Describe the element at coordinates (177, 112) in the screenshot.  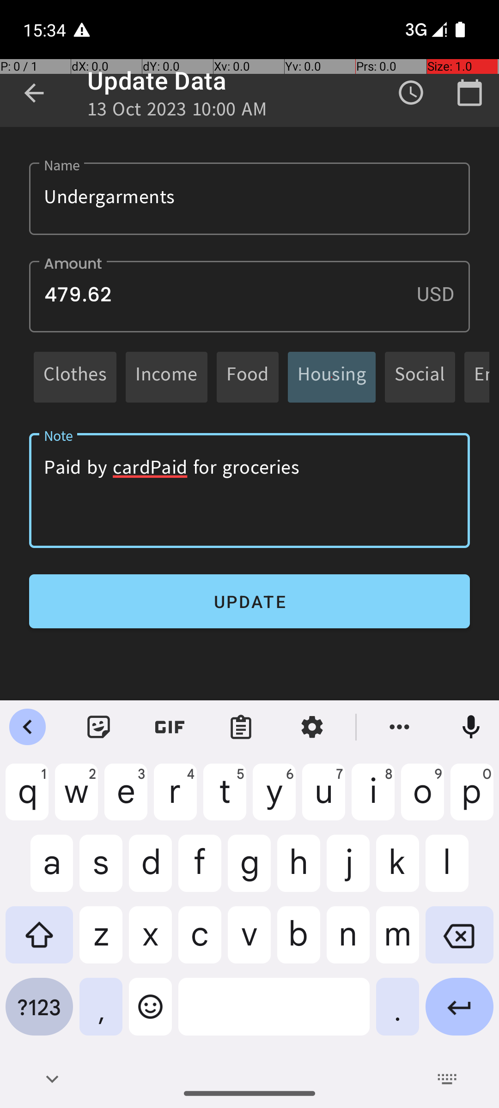
I see `13 Oct 2023 10:00 AM` at that location.